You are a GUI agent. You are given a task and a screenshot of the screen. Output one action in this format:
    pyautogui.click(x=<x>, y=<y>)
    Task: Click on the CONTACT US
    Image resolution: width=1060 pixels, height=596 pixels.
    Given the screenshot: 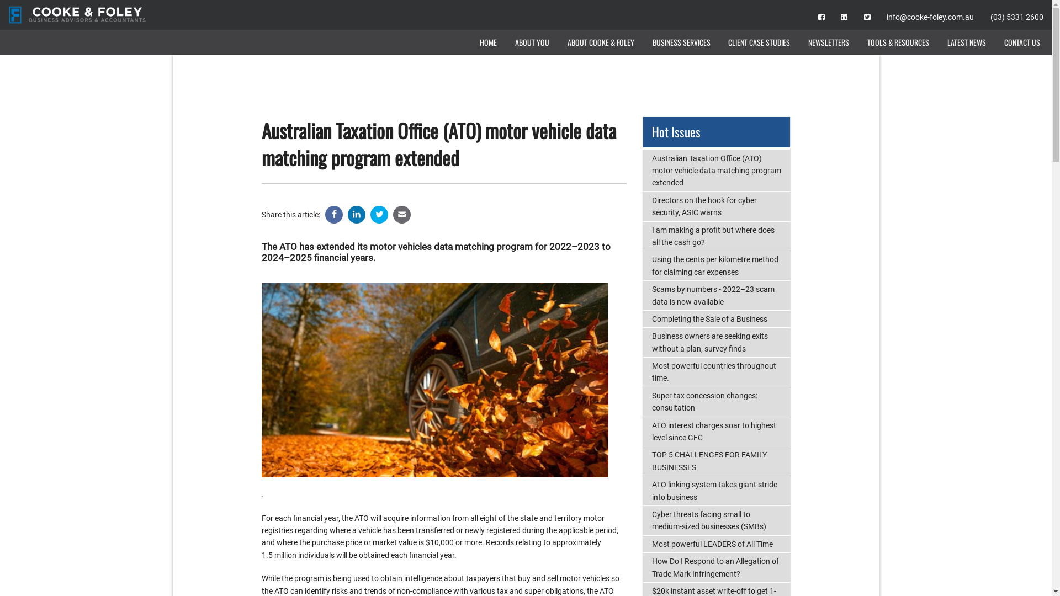 What is the action you would take?
    pyautogui.click(x=1022, y=42)
    